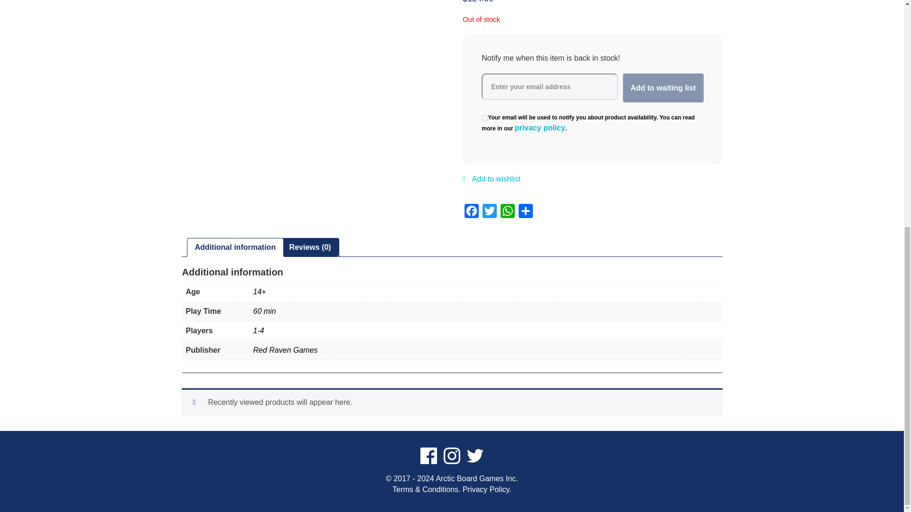  I want to click on Facebook, so click(472, 213).